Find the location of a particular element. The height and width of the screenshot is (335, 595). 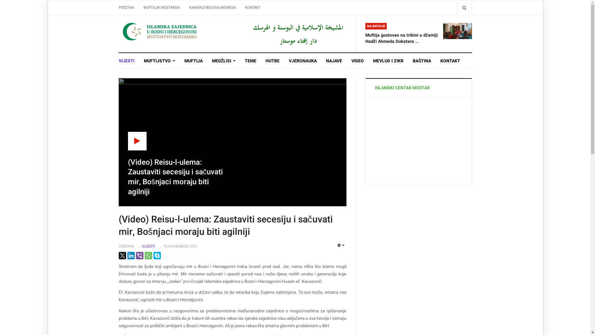

KONTAKT is located at coordinates (253, 7).